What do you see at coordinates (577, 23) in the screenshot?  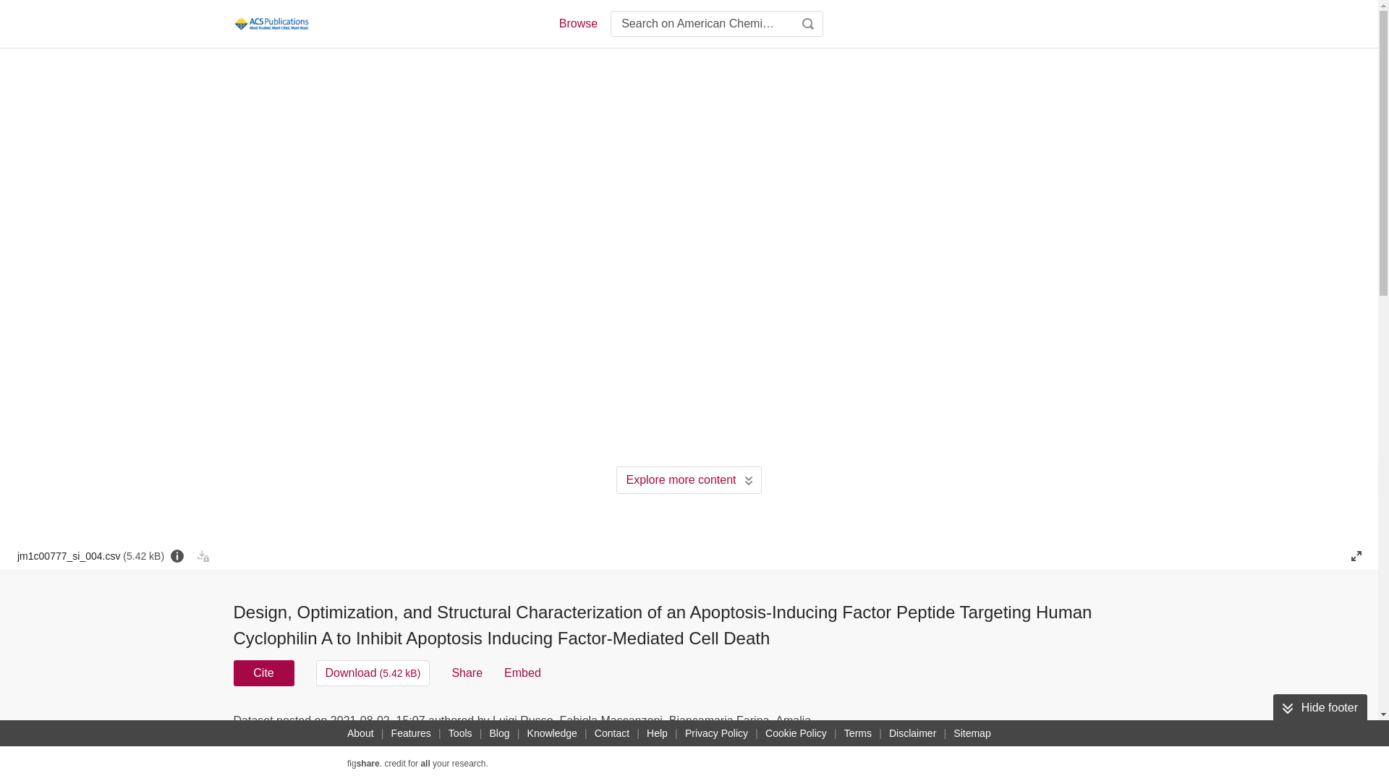 I see `Browse` at bounding box center [577, 23].